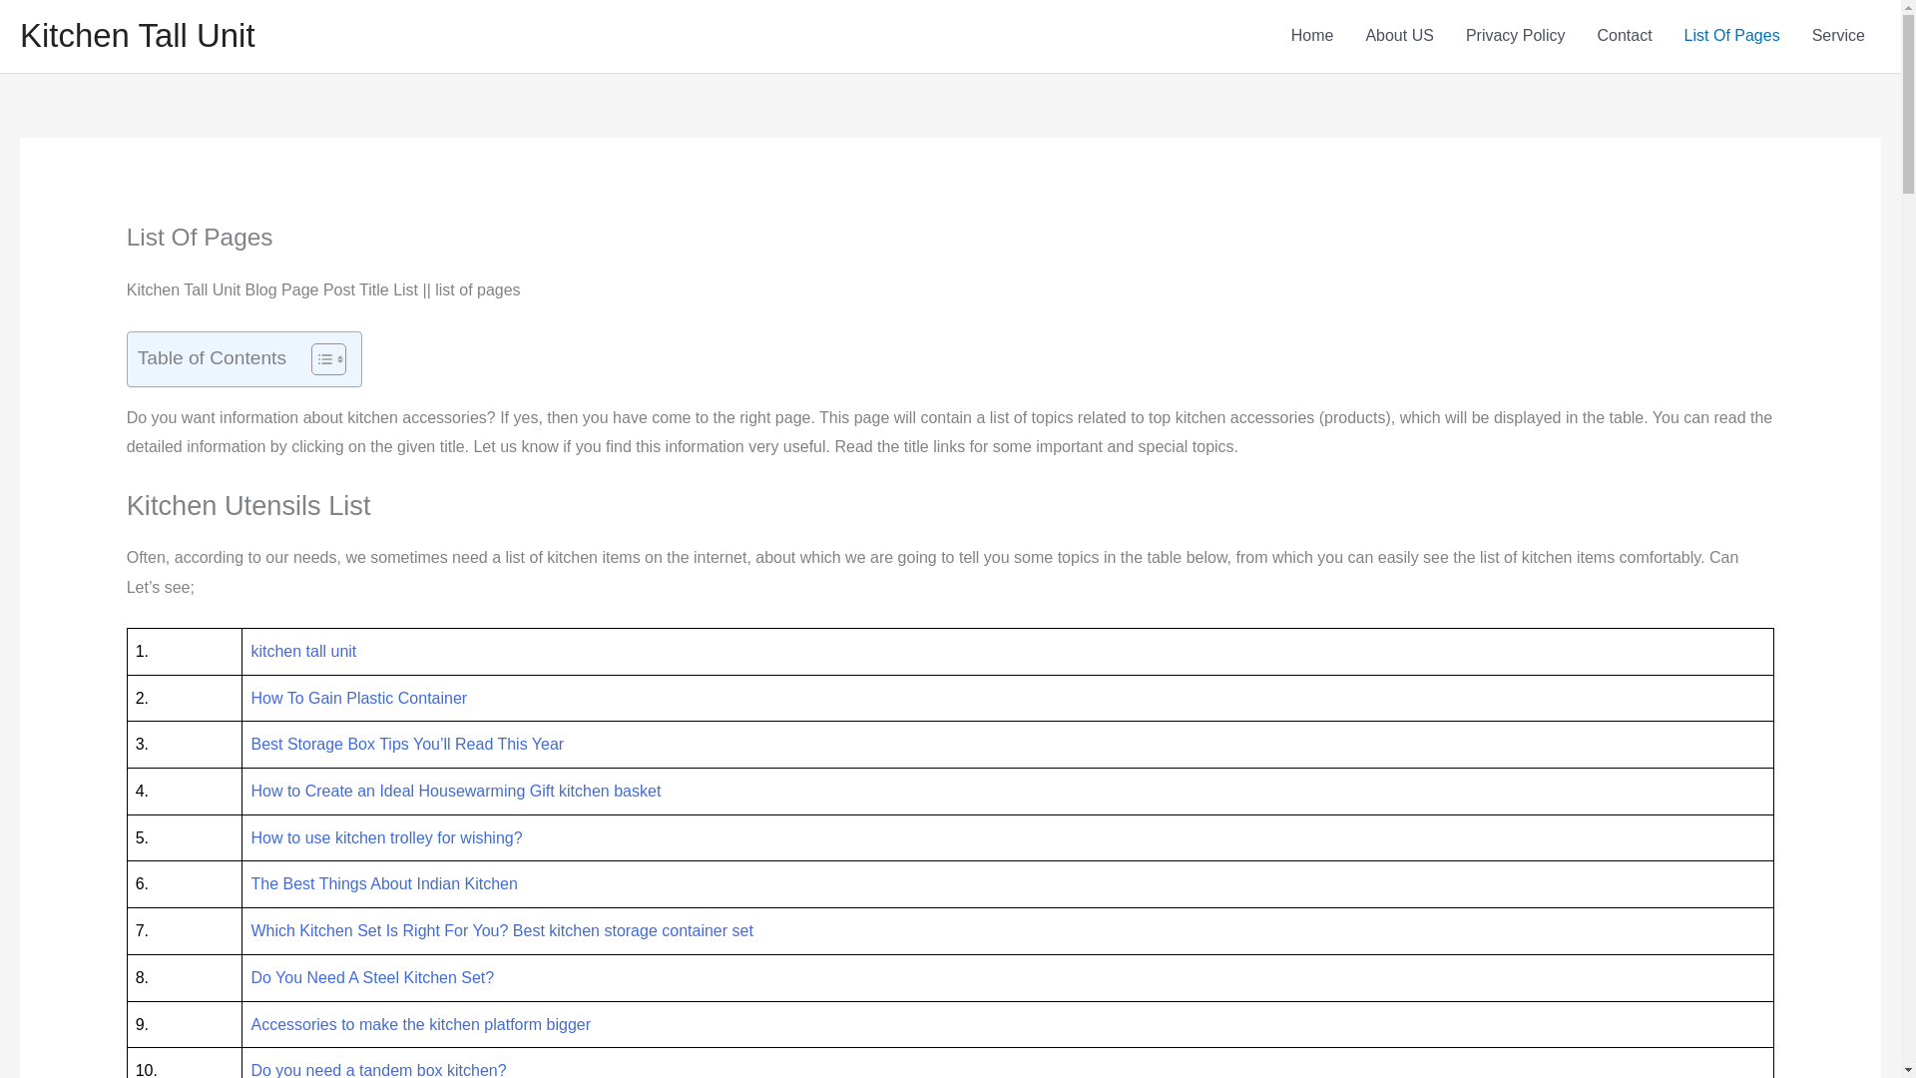 This screenshot has height=1078, width=1916. Describe the element at coordinates (1838, 36) in the screenshot. I see `Service` at that location.